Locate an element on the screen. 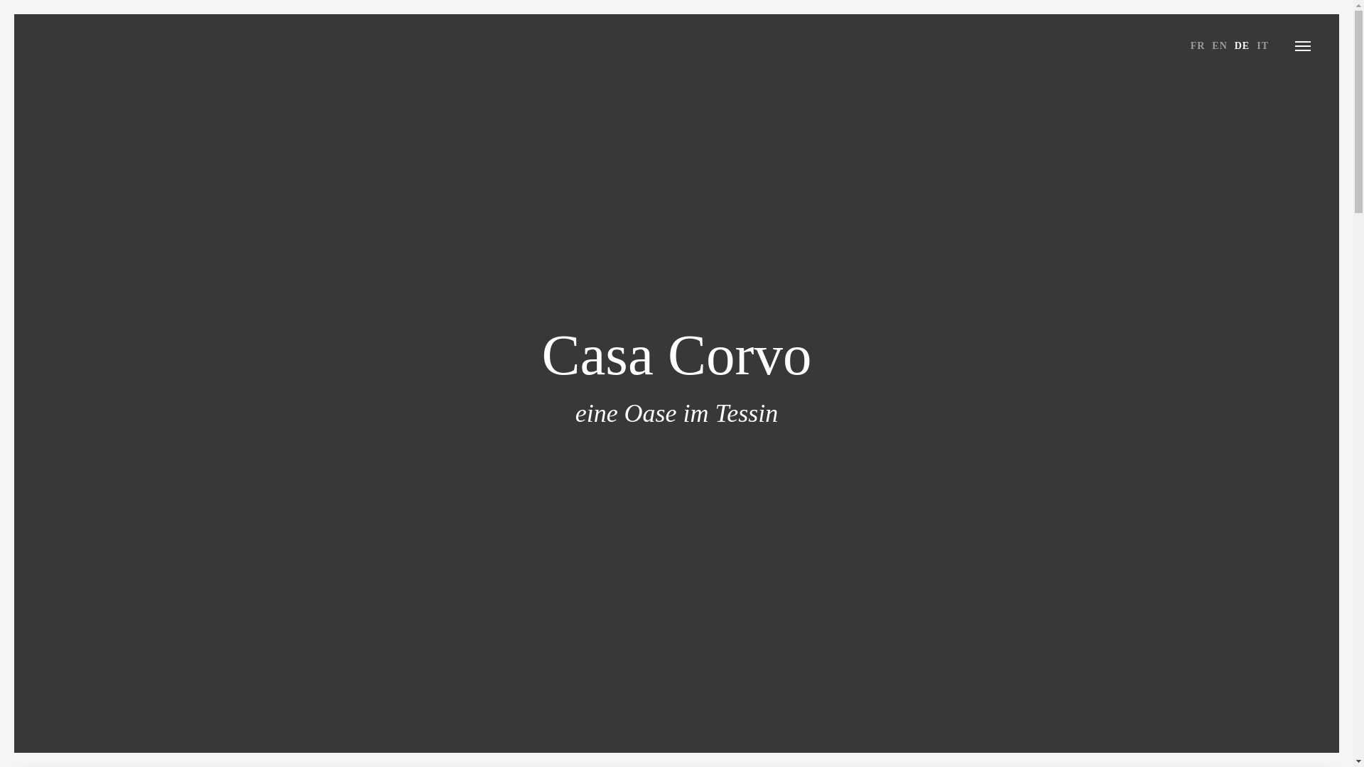  DE is located at coordinates (1242, 45).